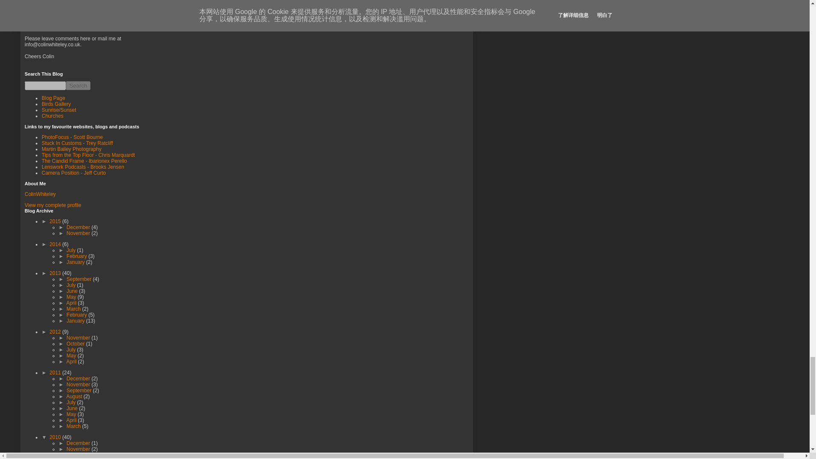  I want to click on search, so click(45, 85).